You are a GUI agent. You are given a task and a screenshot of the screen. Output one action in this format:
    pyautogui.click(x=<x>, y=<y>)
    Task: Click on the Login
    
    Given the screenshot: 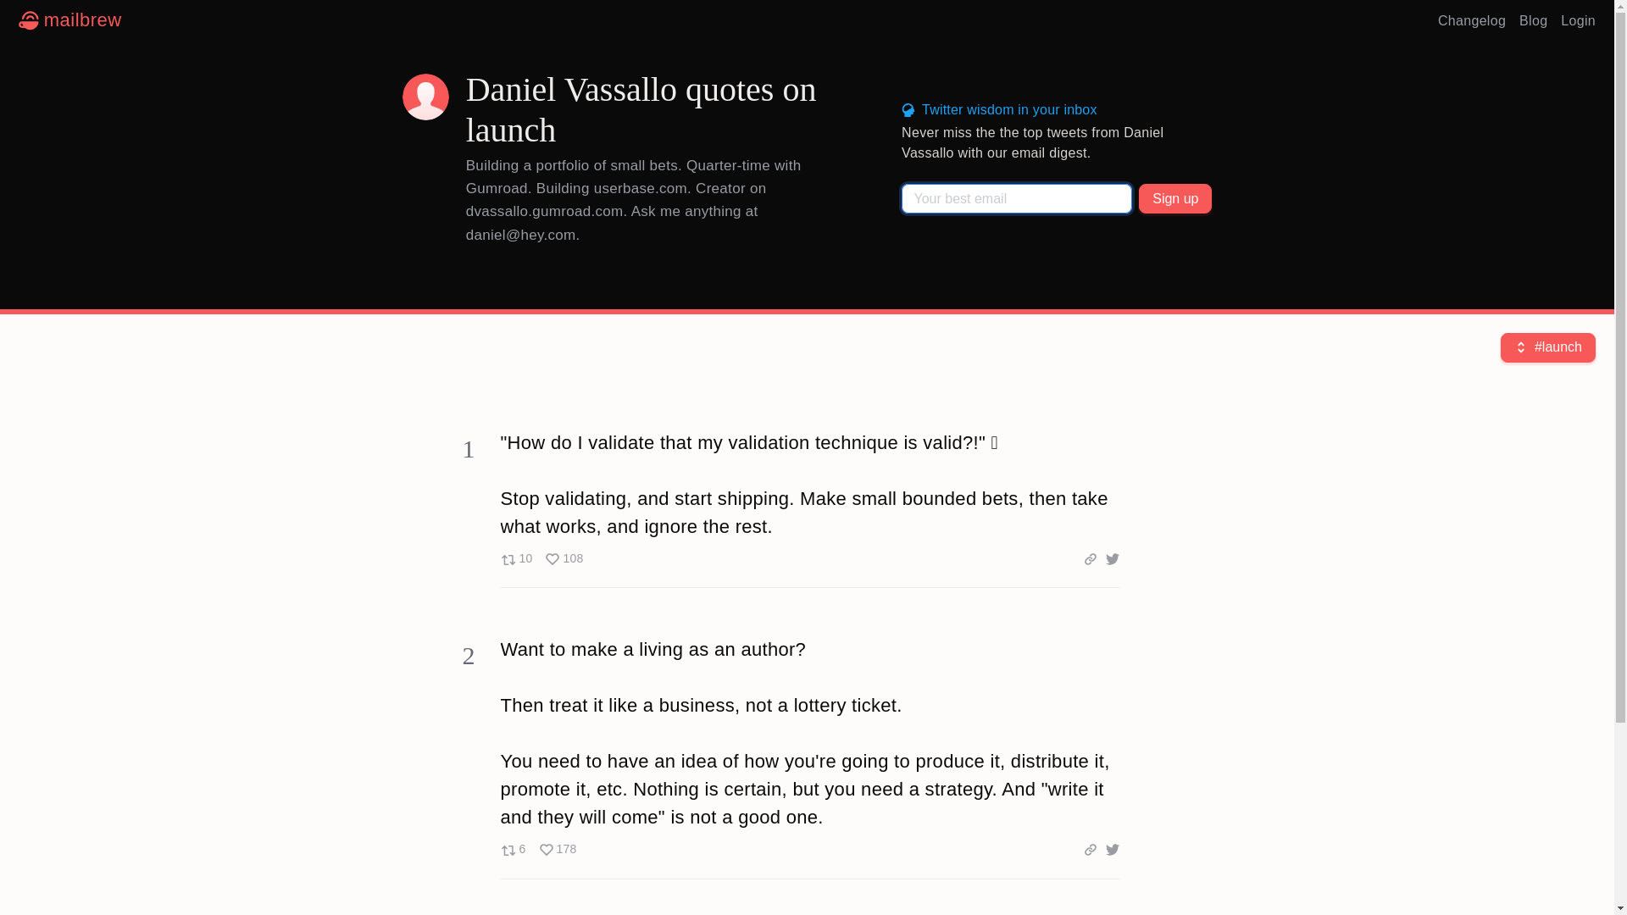 What is the action you would take?
    pyautogui.click(x=1533, y=20)
    